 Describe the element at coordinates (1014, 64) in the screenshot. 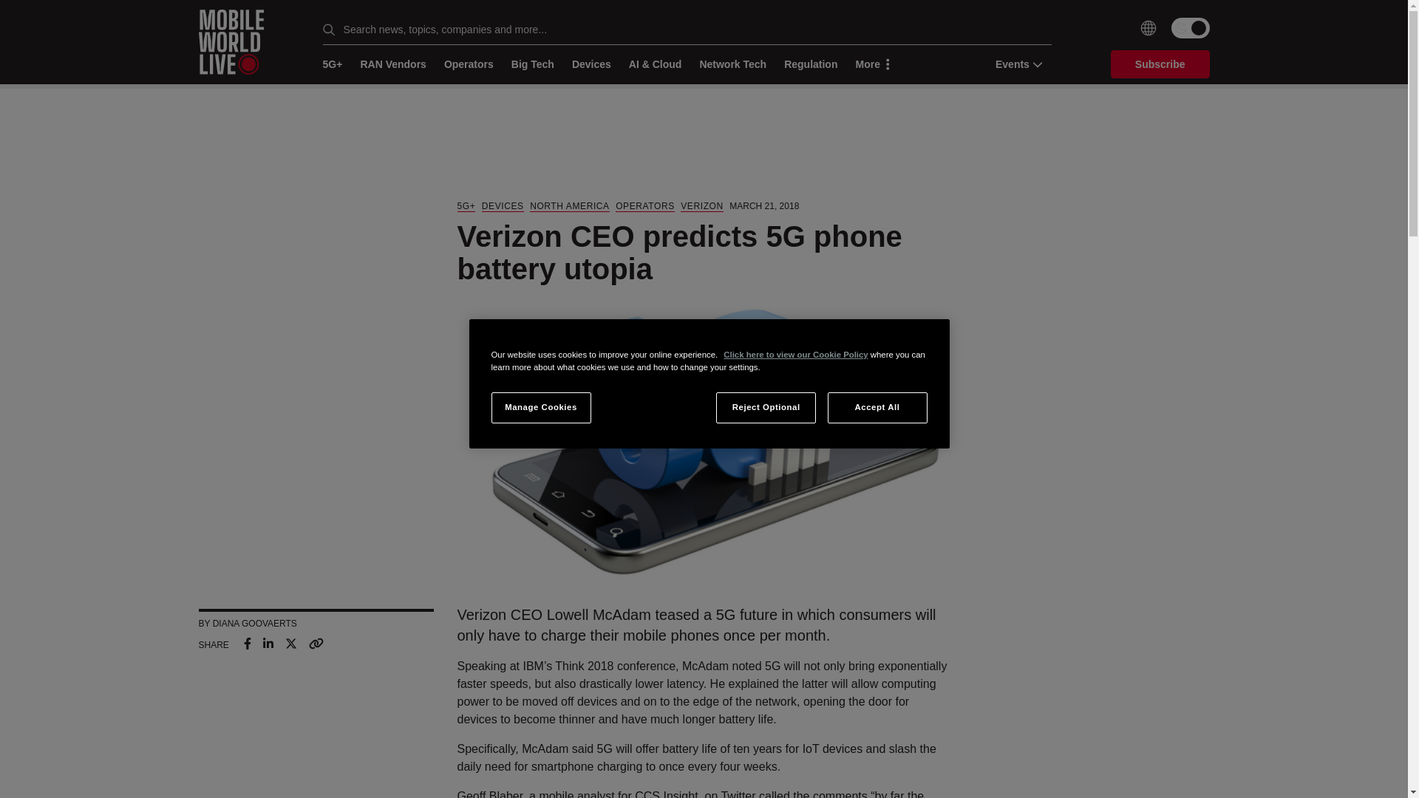

I see `Events` at that location.